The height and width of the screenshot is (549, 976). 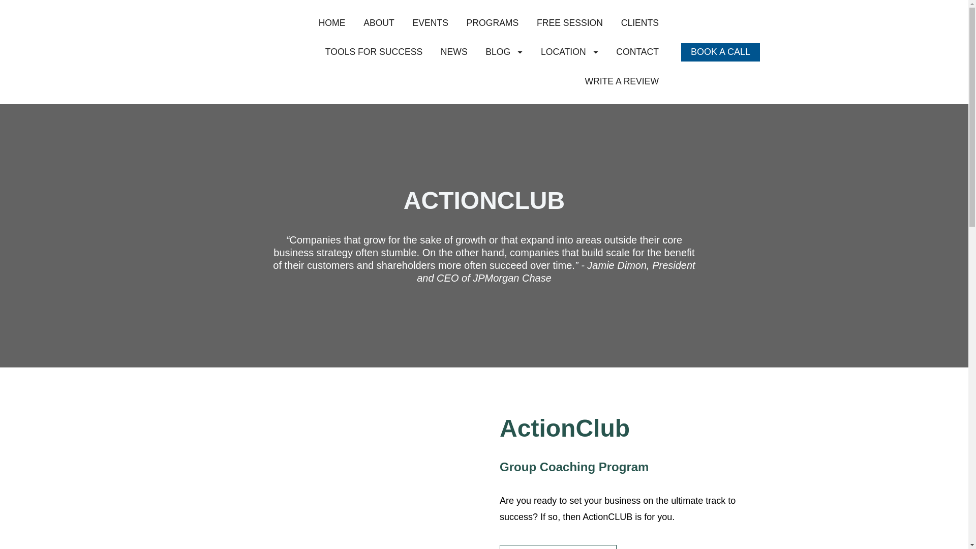 I want to click on CONTACT, so click(x=637, y=52).